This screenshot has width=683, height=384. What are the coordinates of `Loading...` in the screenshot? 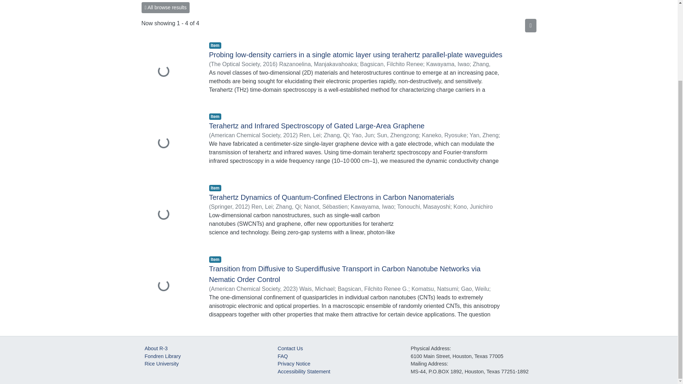 It's located at (170, 72).